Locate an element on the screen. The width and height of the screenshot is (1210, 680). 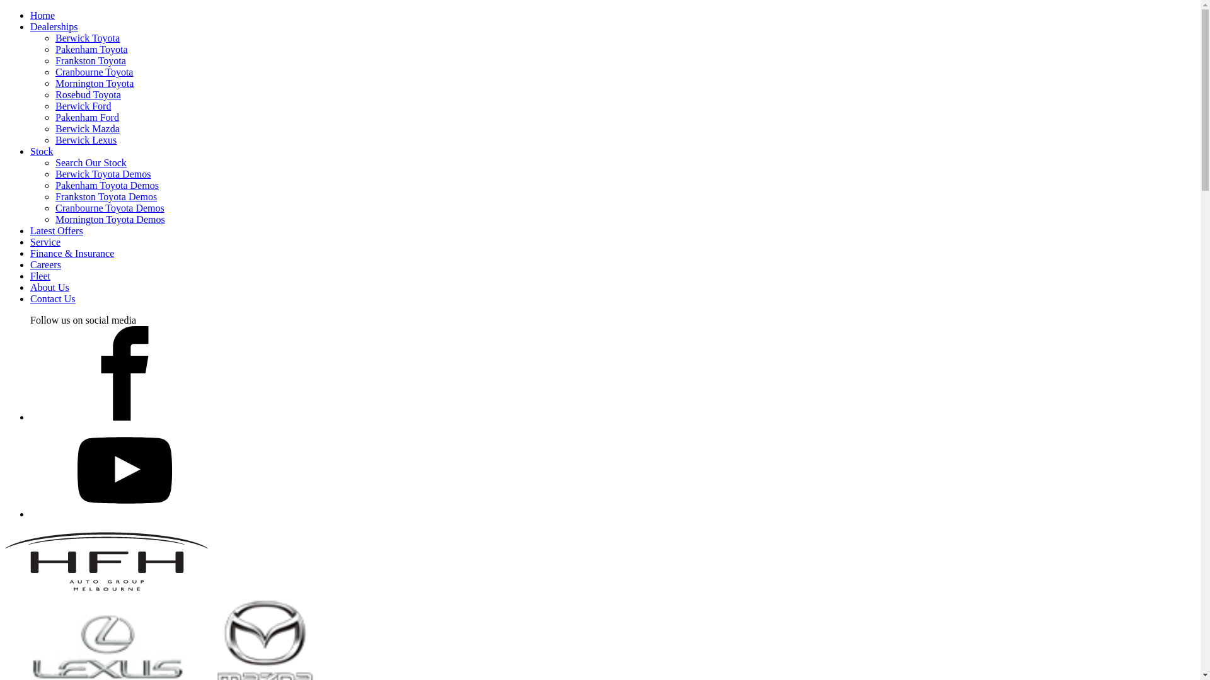
Pakenham Ford is located at coordinates (87, 117).